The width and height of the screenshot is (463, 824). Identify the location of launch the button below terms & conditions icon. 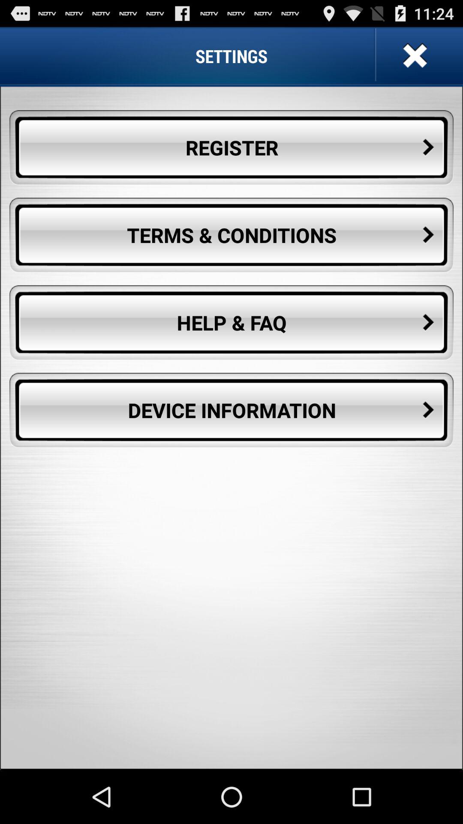
(231, 323).